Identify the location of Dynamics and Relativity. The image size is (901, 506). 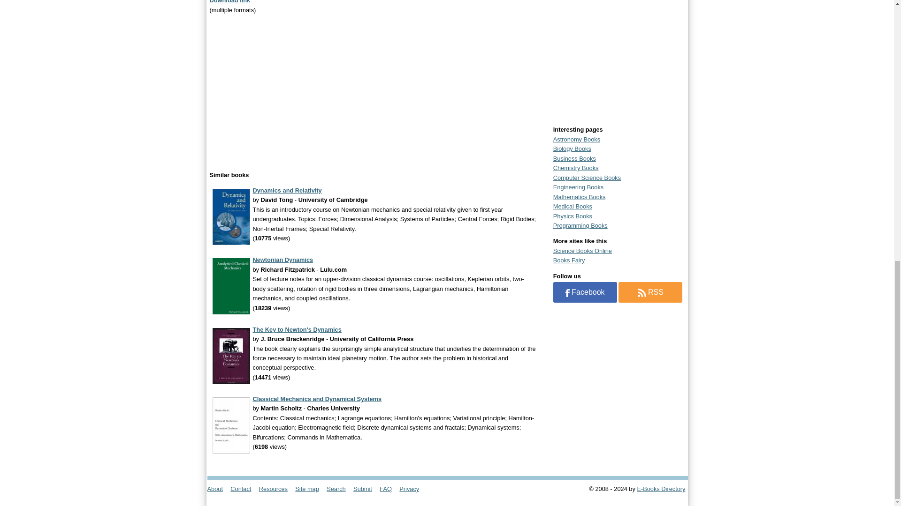
(287, 190).